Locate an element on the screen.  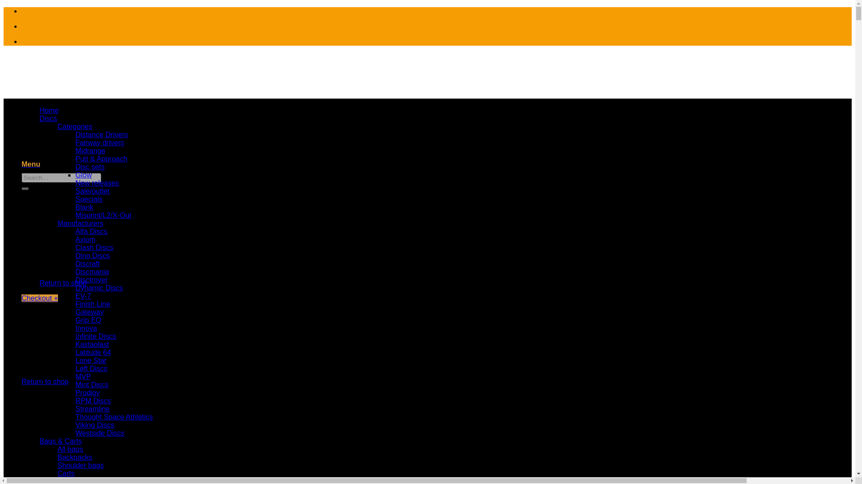
Thule discgolf - When quality matters is located at coordinates (52, 124).